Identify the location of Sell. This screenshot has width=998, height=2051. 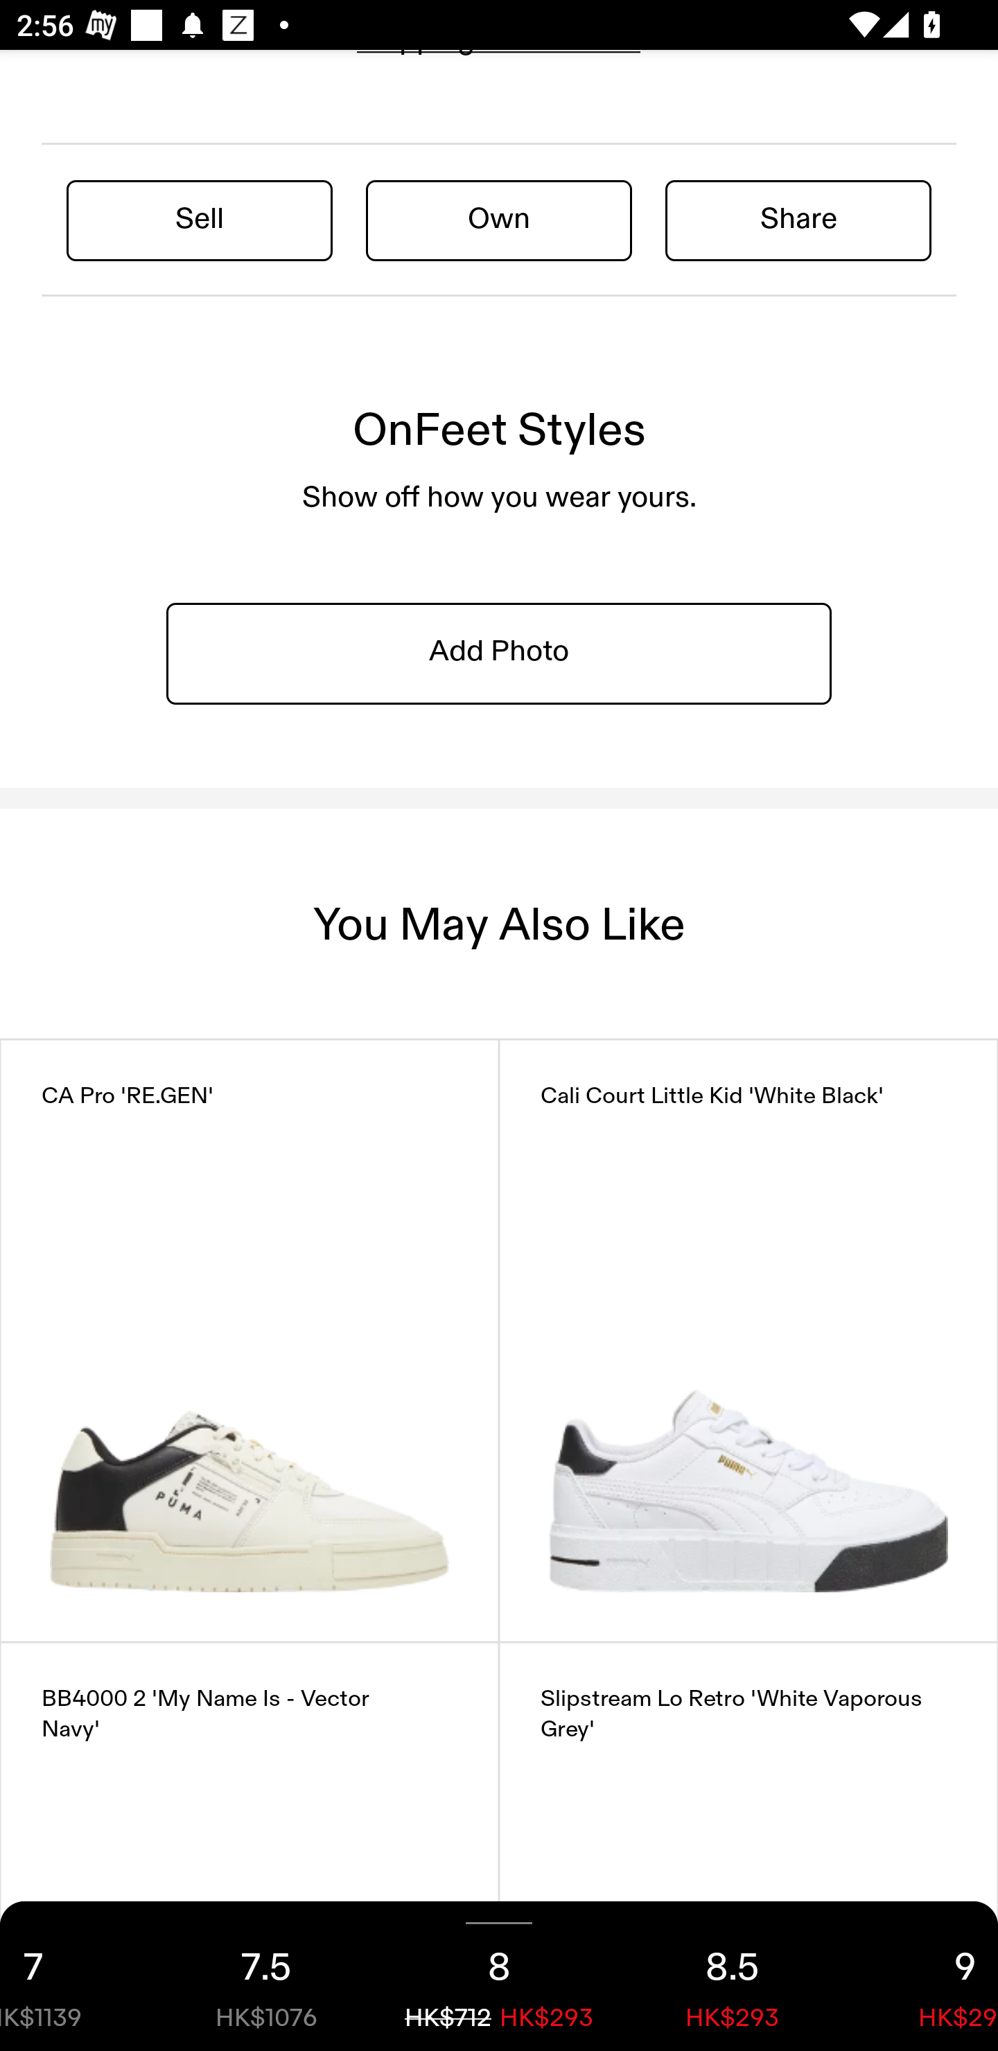
(200, 219).